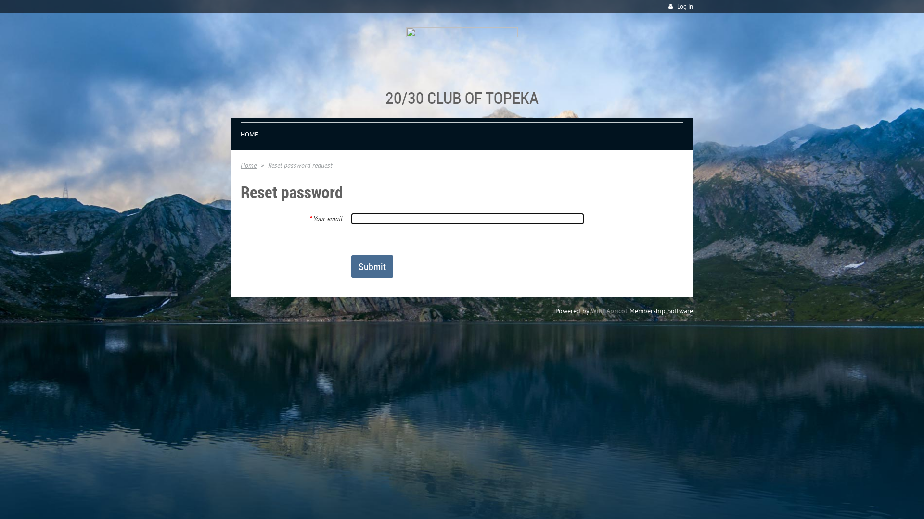  What do you see at coordinates (372, 266) in the screenshot?
I see `Submit` at bounding box center [372, 266].